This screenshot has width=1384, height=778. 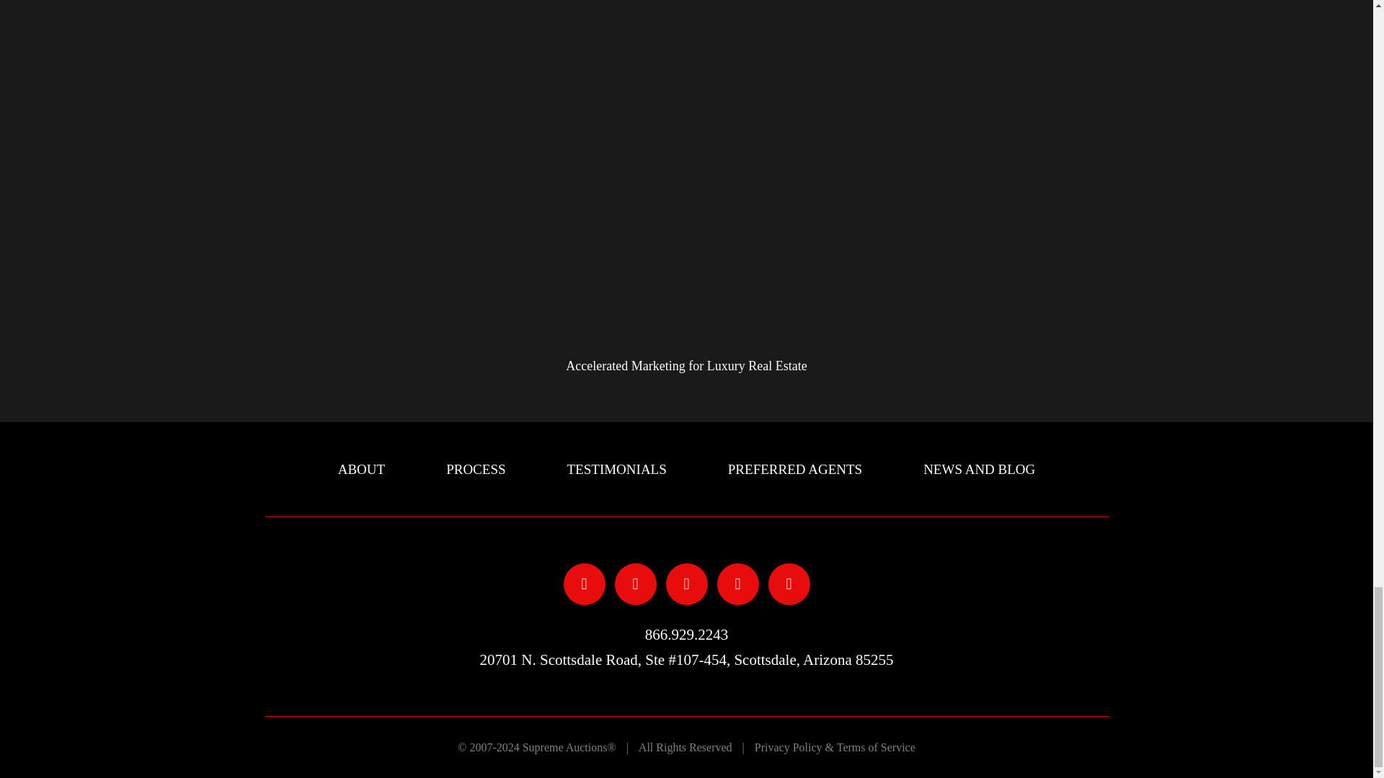 What do you see at coordinates (475, 470) in the screenshot?
I see `PROCESS` at bounding box center [475, 470].